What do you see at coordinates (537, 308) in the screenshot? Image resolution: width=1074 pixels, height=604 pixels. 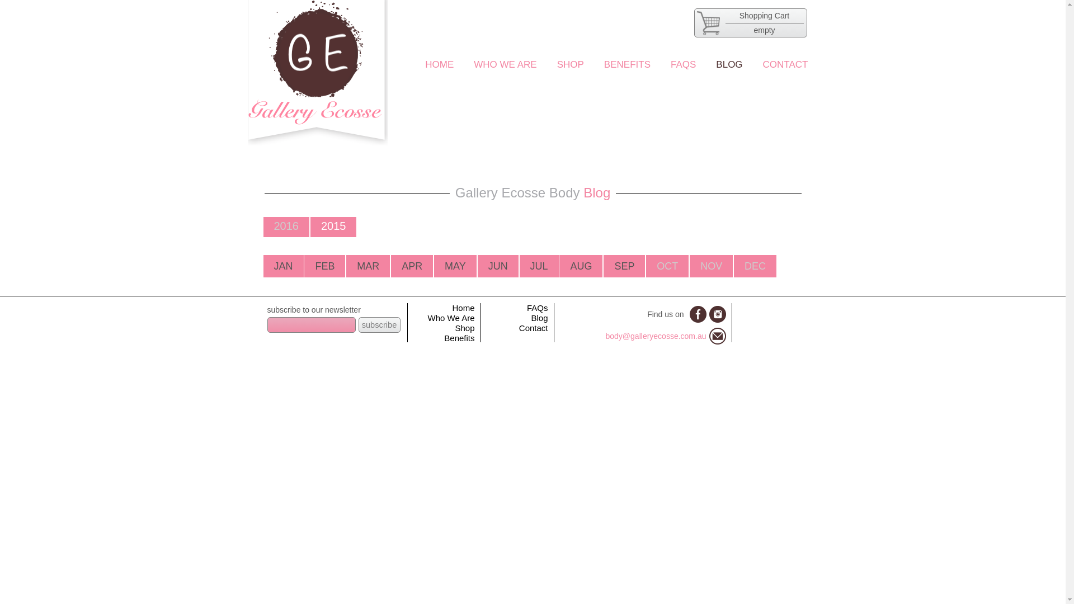 I see `FAQs` at bounding box center [537, 308].